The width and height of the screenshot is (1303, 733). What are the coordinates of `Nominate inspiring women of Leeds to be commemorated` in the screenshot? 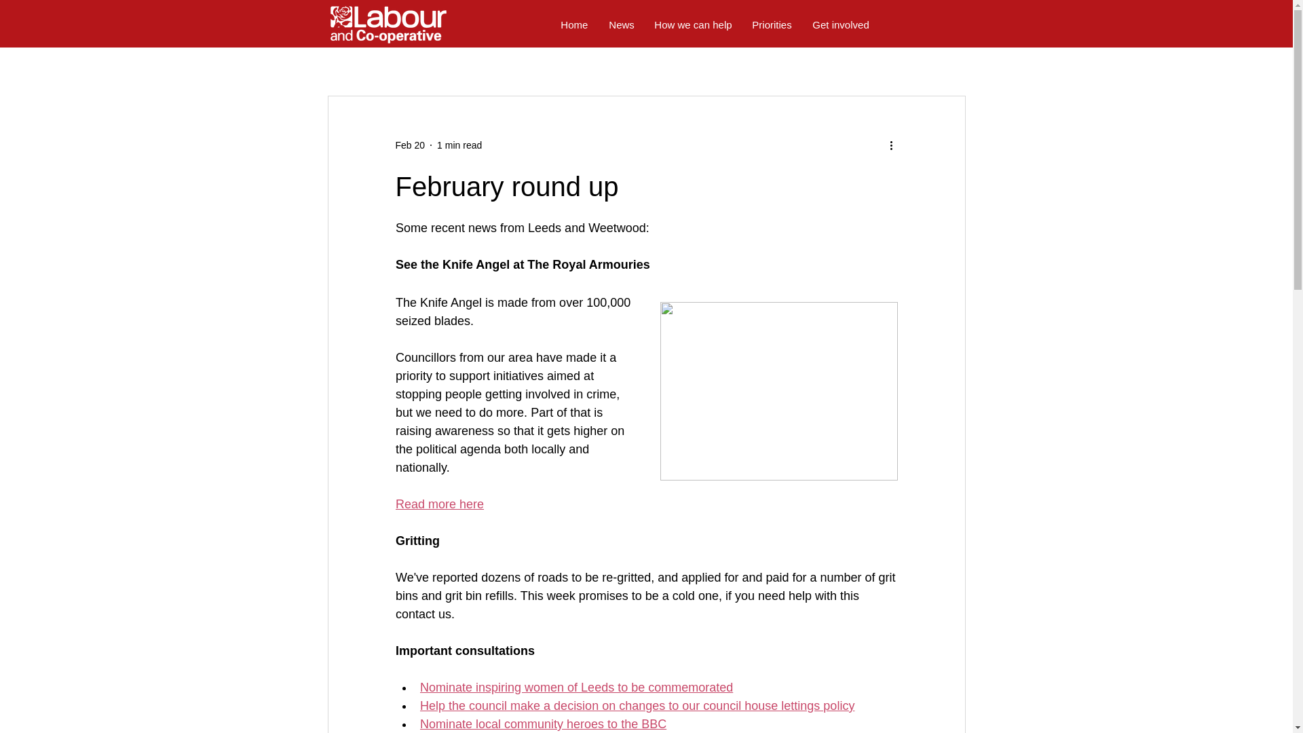 It's located at (575, 687).